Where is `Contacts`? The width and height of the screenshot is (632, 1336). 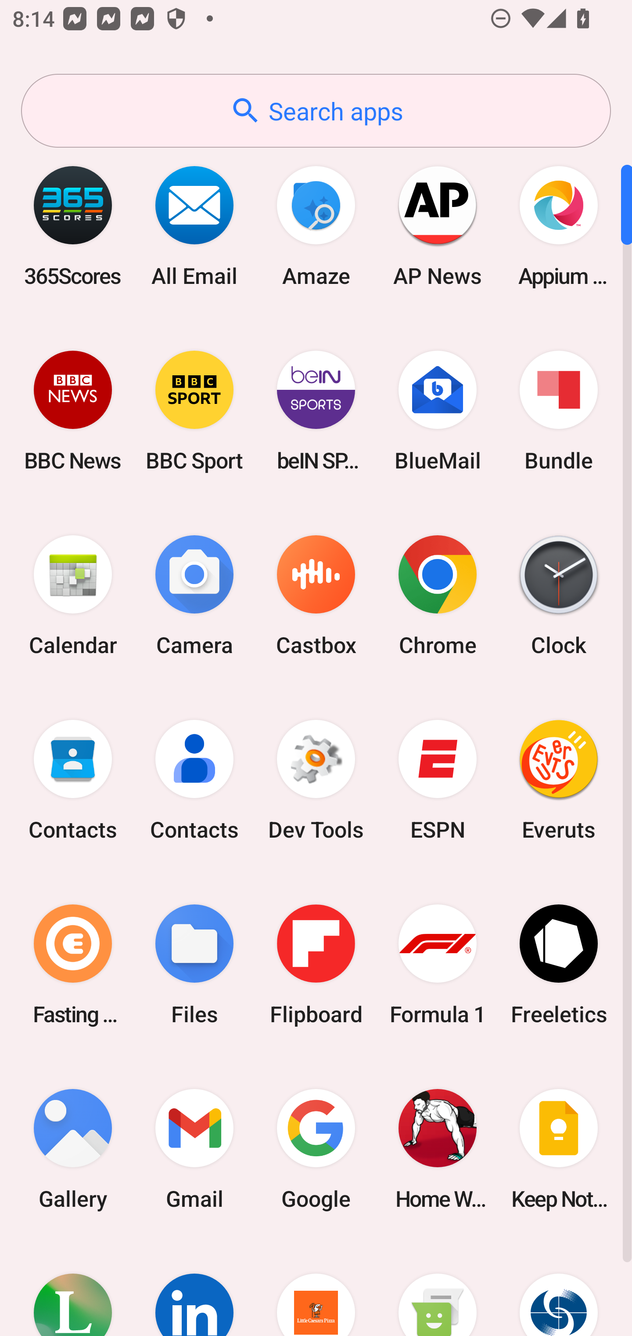 Contacts is located at coordinates (194, 780).